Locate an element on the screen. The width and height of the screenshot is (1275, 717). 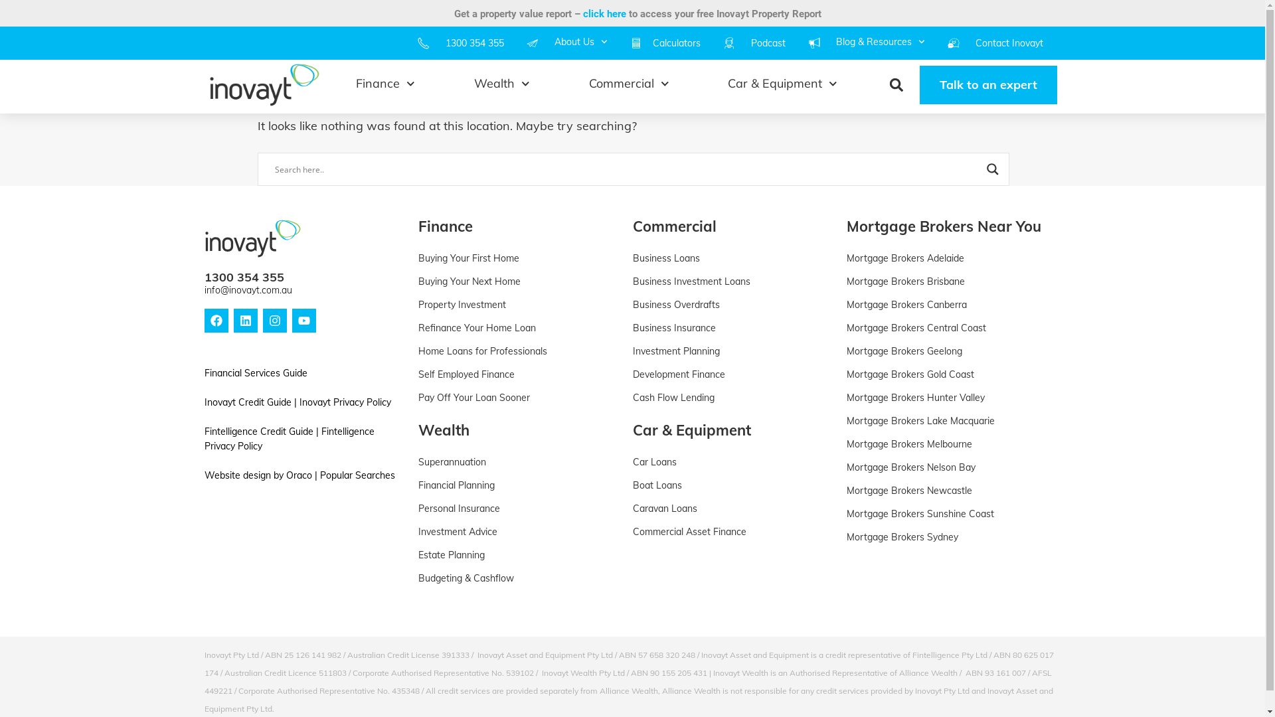
Boat Loans is located at coordinates (733, 486).